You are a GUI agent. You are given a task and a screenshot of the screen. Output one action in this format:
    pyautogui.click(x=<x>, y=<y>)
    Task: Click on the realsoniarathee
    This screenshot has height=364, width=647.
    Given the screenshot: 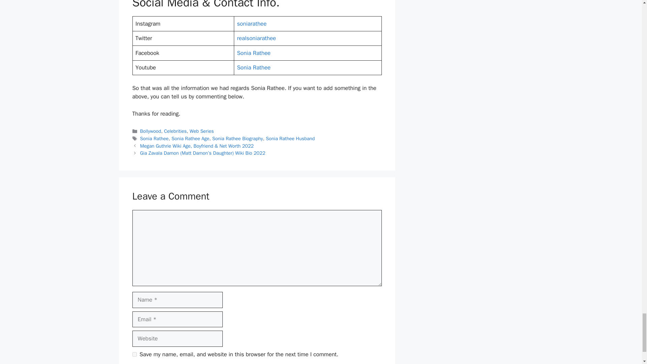 What is the action you would take?
    pyautogui.click(x=256, y=38)
    